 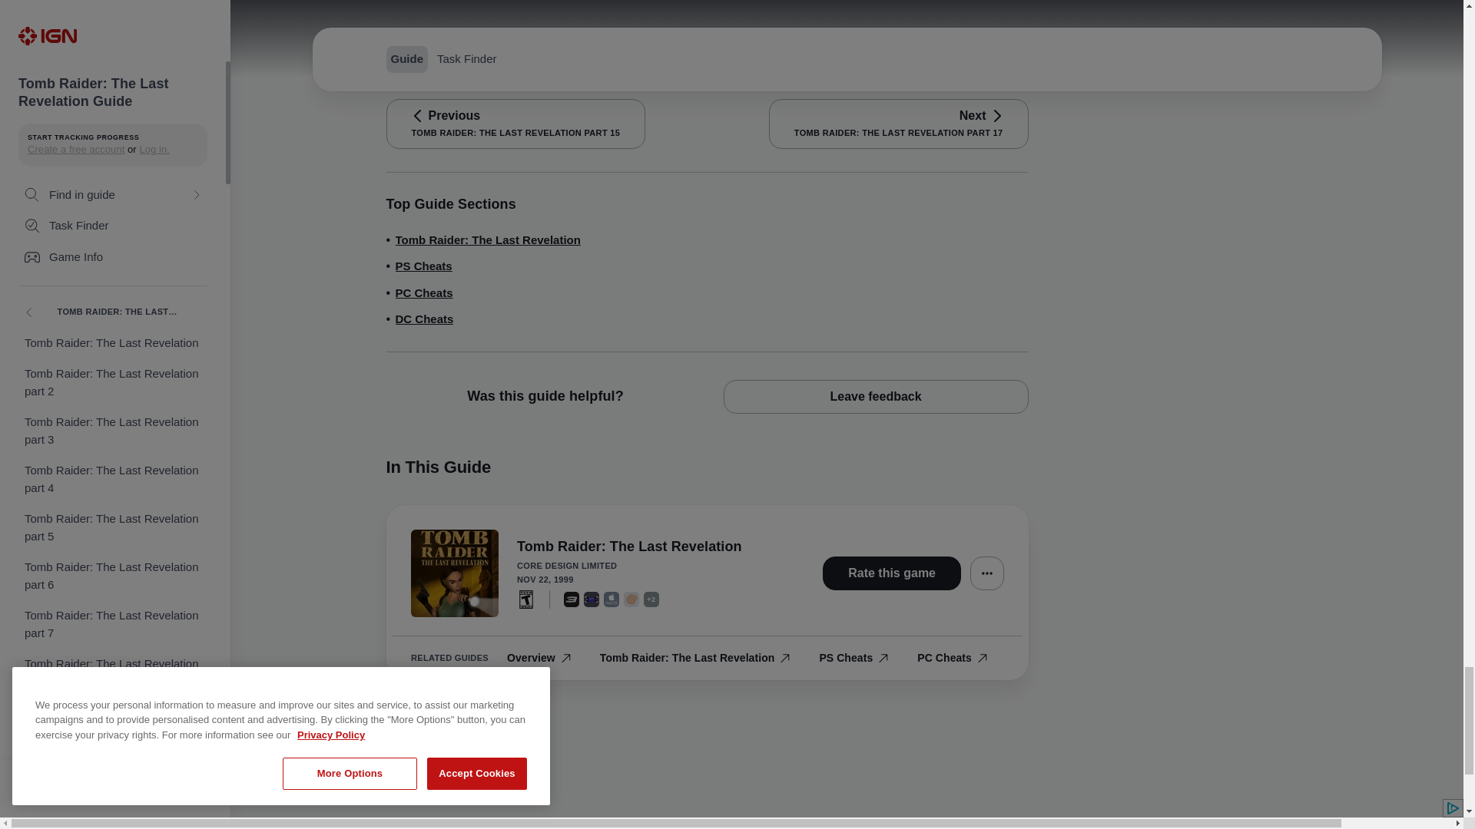 I want to click on PlayStation Portable, so click(x=592, y=599).